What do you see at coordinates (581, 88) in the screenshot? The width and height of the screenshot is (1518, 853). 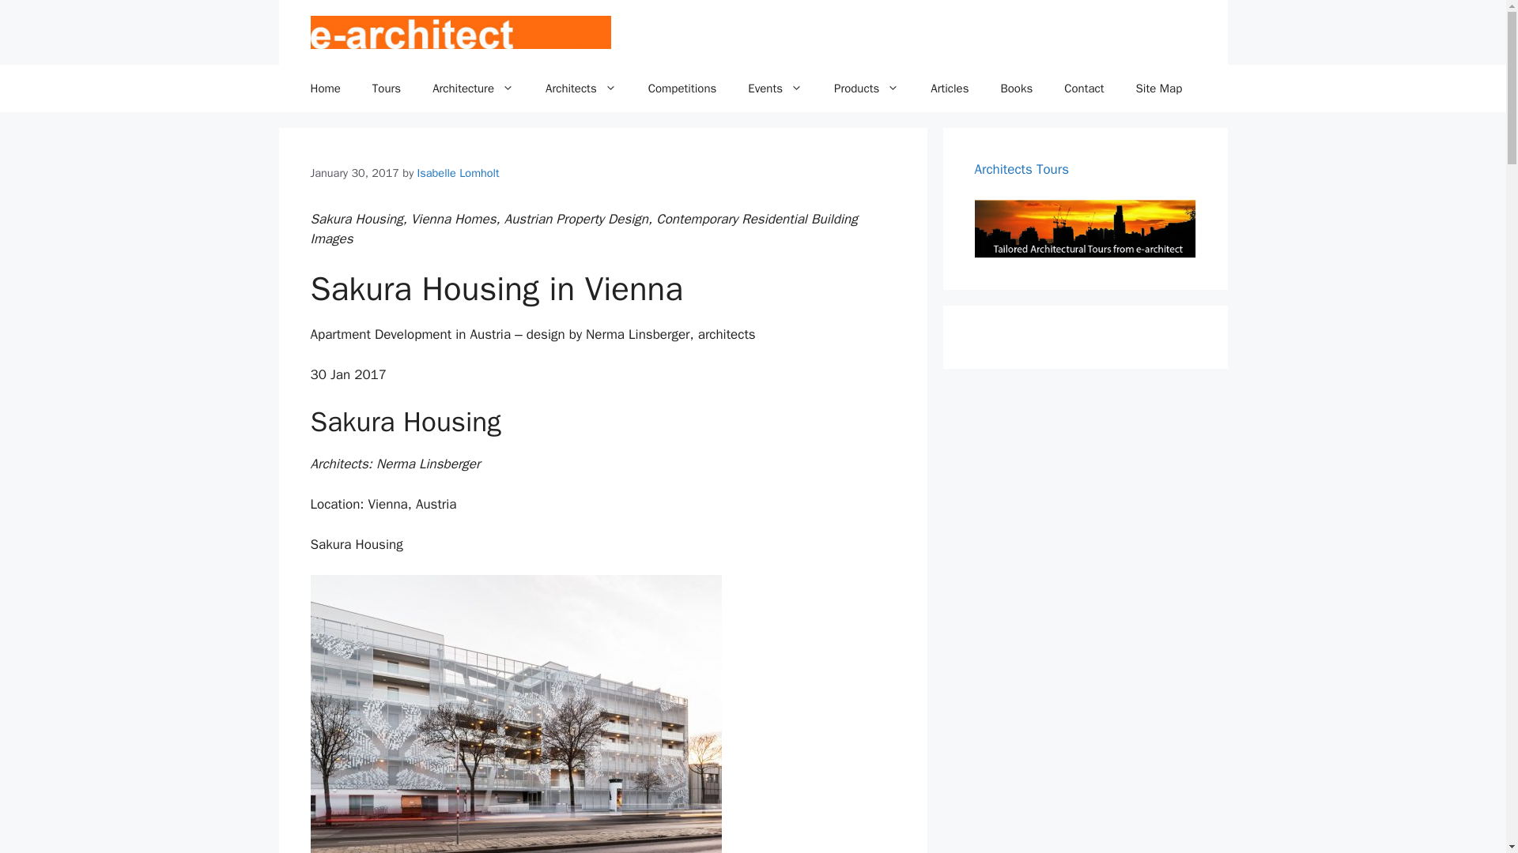 I see `Architects` at bounding box center [581, 88].